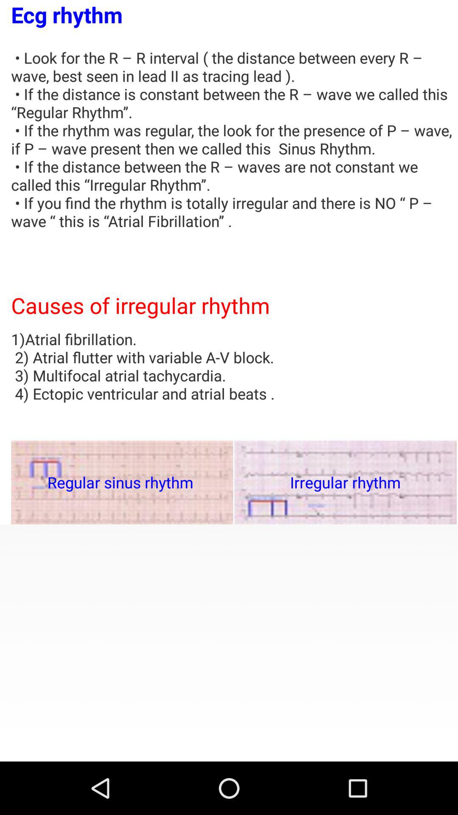 This screenshot has height=815, width=458. I want to click on tap regular sinus rhythm, so click(122, 482).